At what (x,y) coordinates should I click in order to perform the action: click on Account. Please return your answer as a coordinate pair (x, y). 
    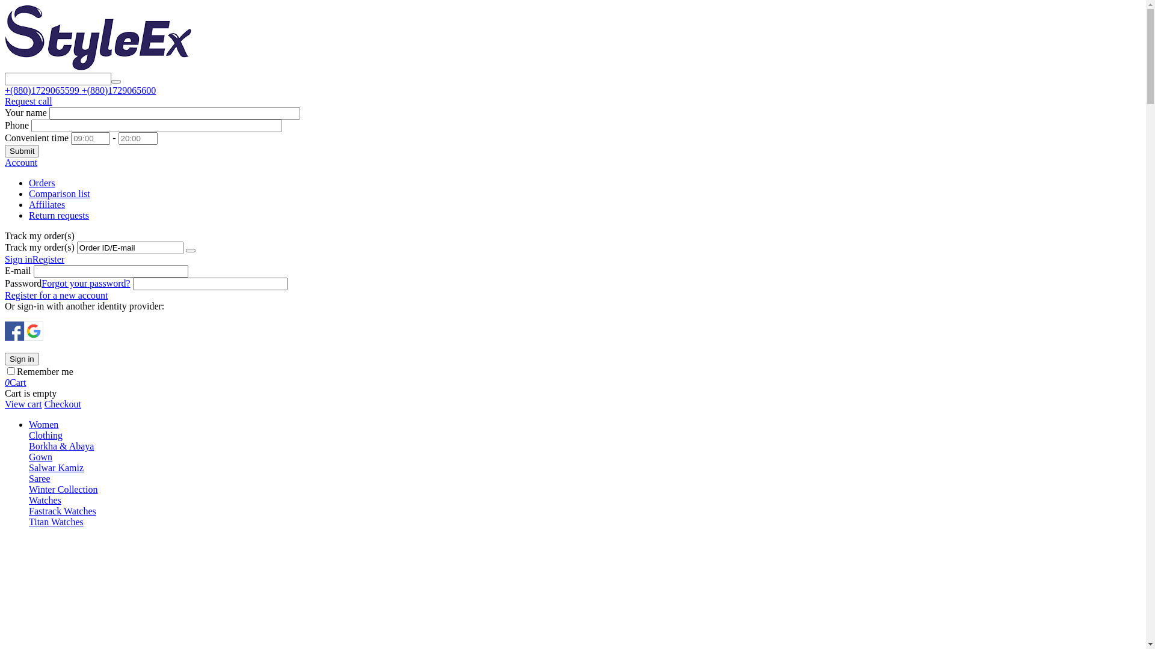
    Looking at the image, I should click on (21, 162).